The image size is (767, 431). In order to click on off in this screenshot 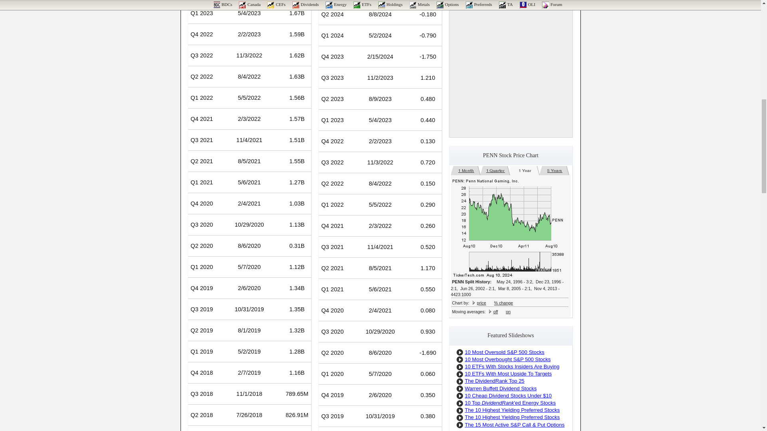, I will do `click(495, 312)`.